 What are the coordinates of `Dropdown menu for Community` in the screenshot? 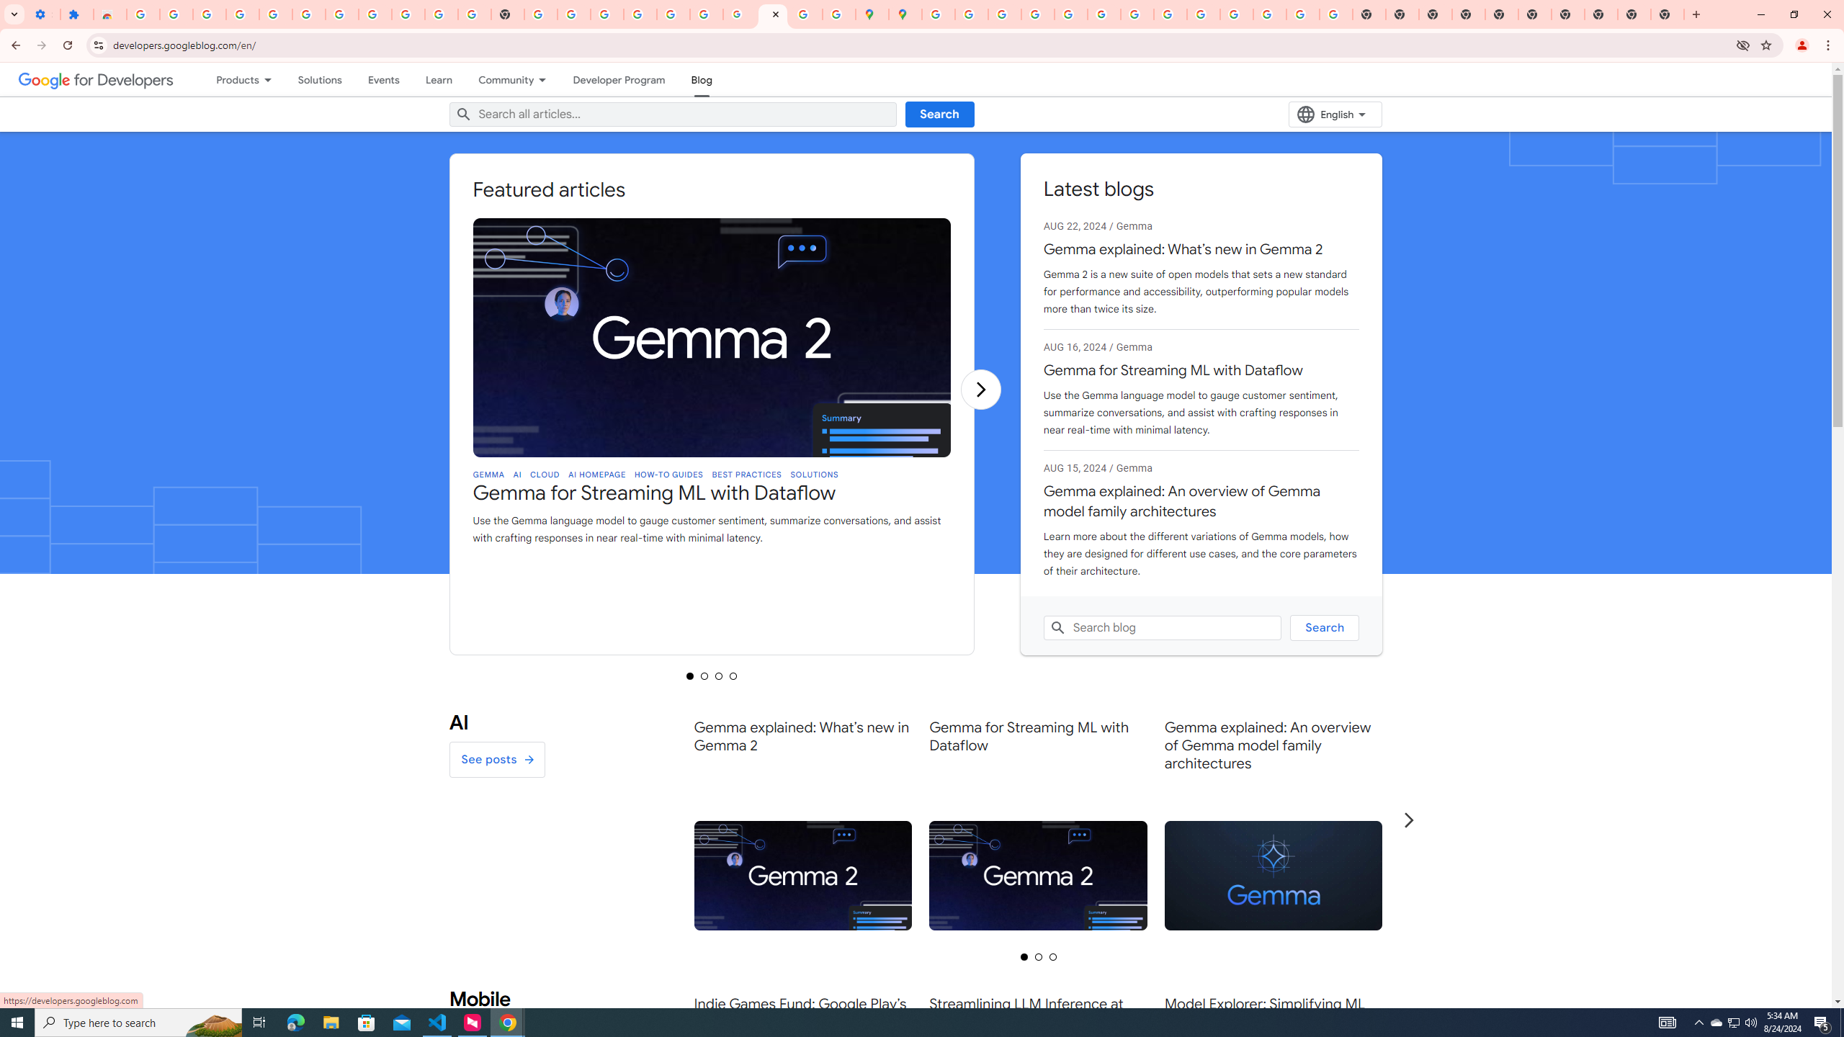 It's located at (546, 79).